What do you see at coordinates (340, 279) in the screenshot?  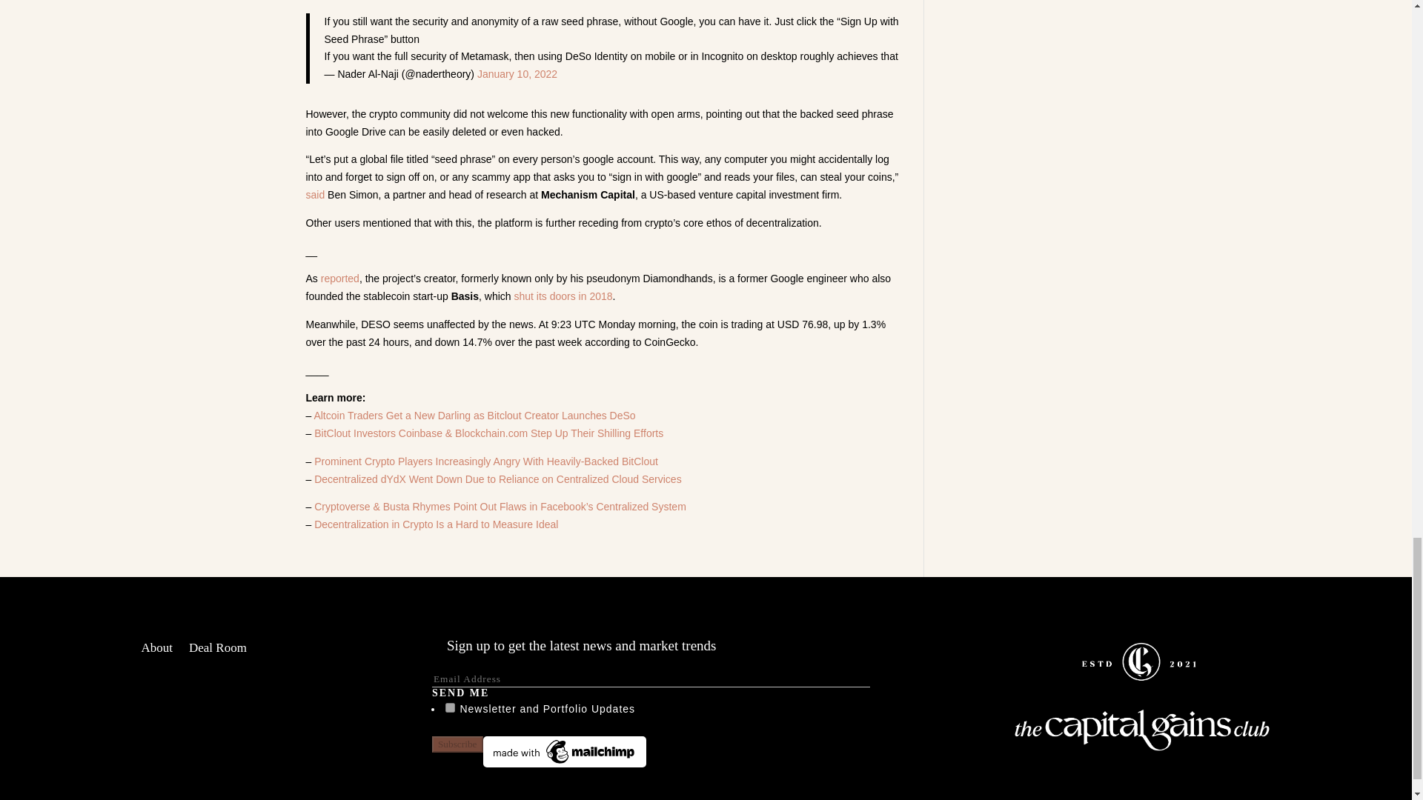 I see `reported` at bounding box center [340, 279].